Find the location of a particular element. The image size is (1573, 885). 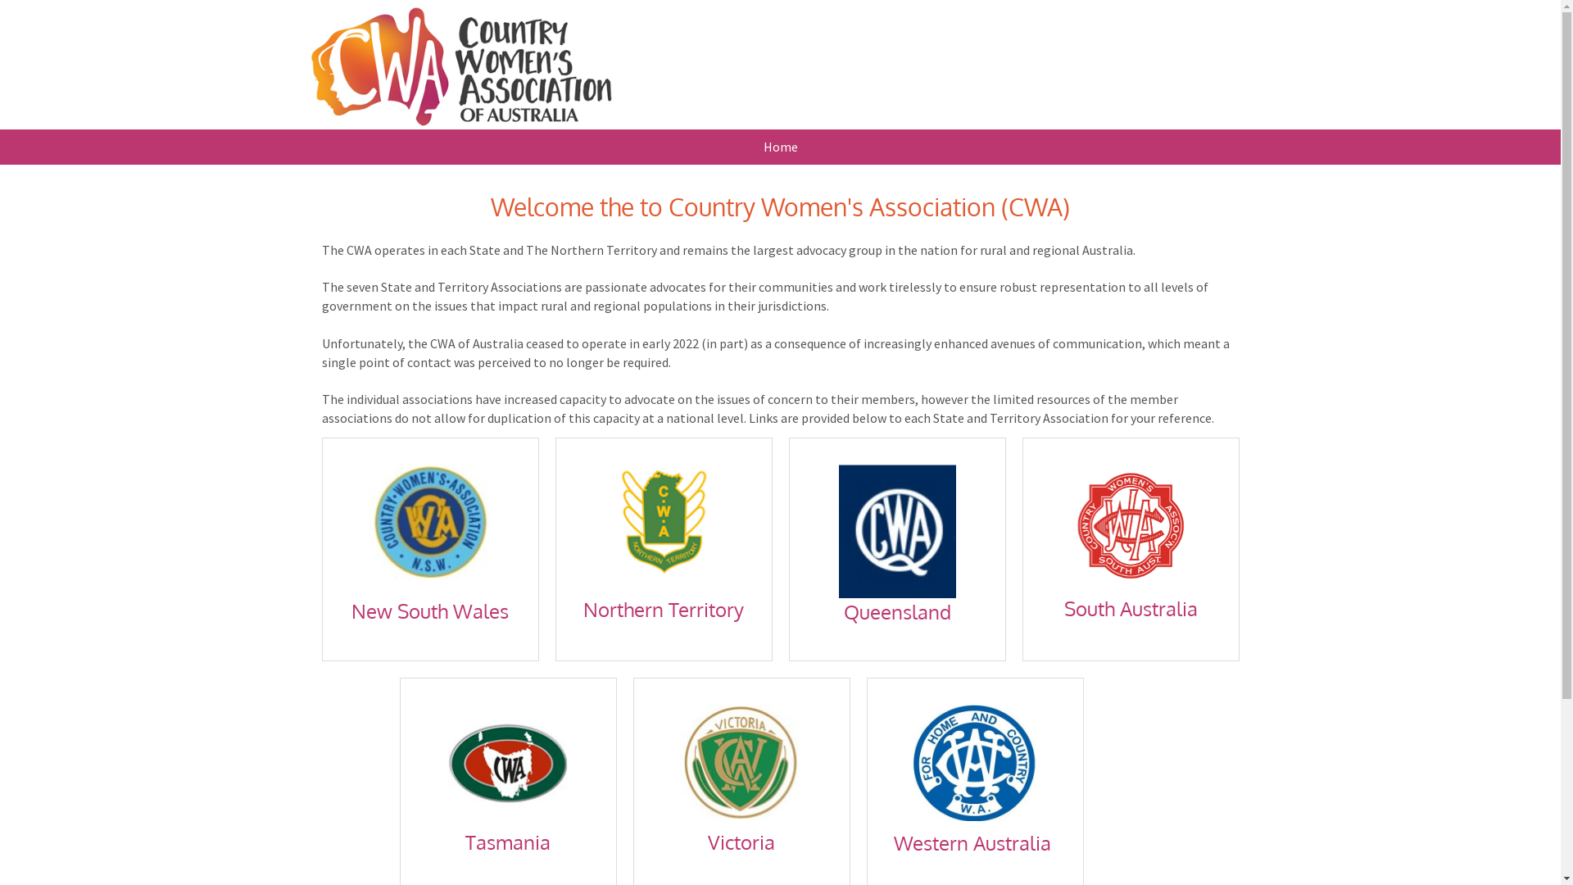

Australia is located at coordinates (1158, 608).